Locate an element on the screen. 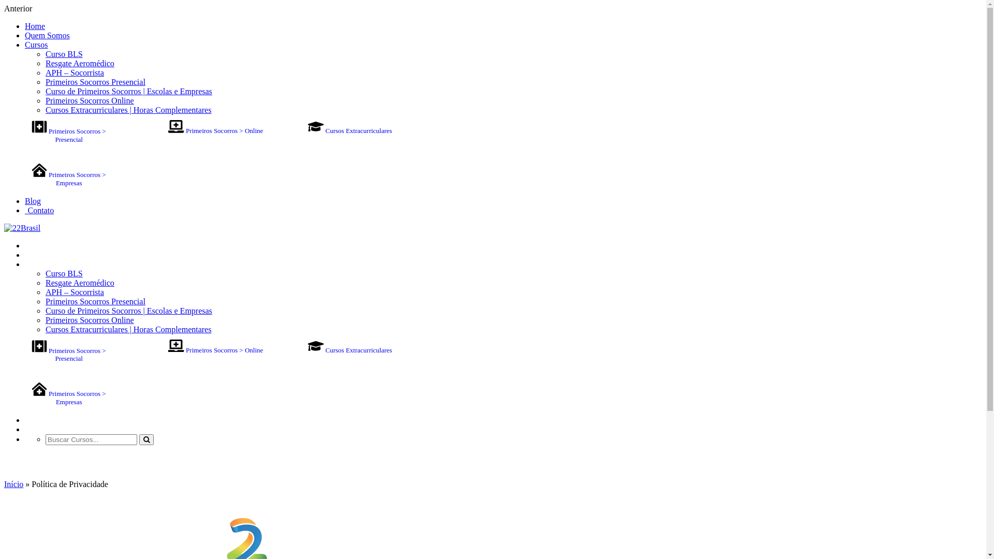 The image size is (994, 559). Cursos Extracurriculares | Horas Complementares is located at coordinates (128, 329).